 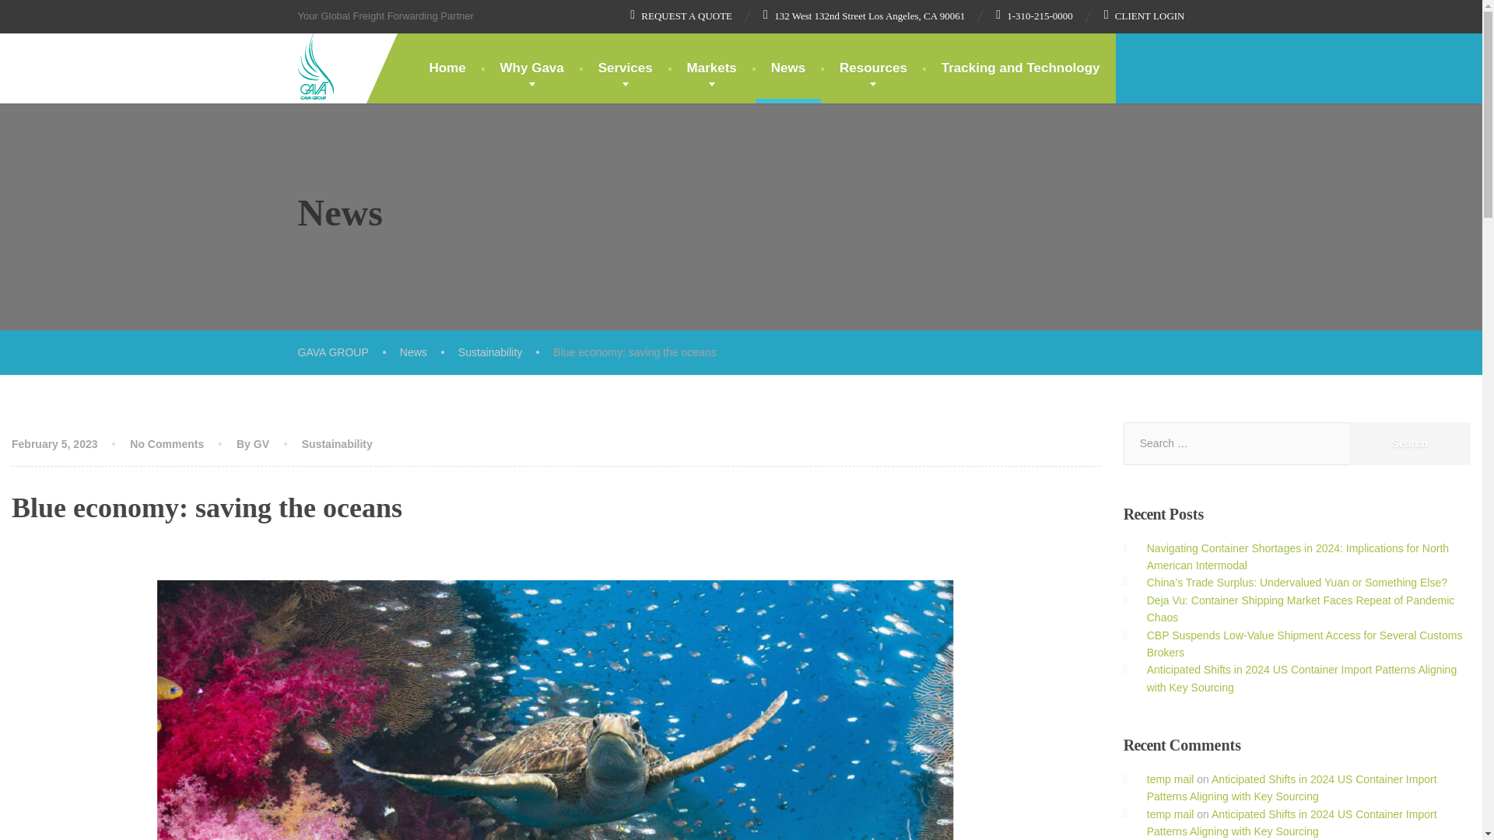 What do you see at coordinates (167, 443) in the screenshot?
I see `No Comments` at bounding box center [167, 443].